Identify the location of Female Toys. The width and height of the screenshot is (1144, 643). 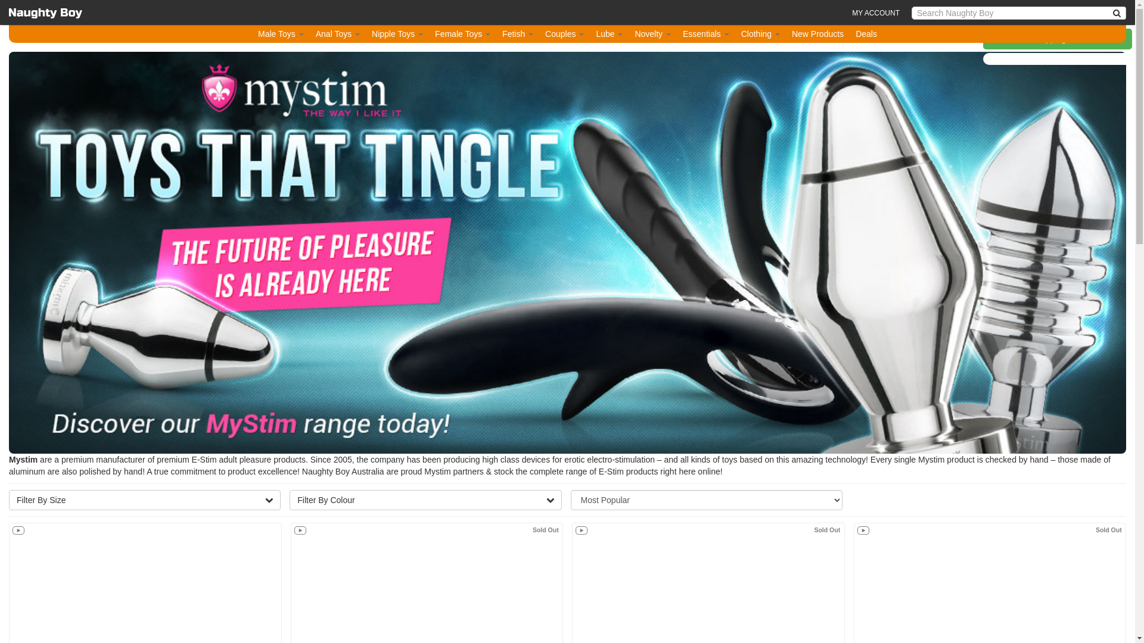
(462, 34).